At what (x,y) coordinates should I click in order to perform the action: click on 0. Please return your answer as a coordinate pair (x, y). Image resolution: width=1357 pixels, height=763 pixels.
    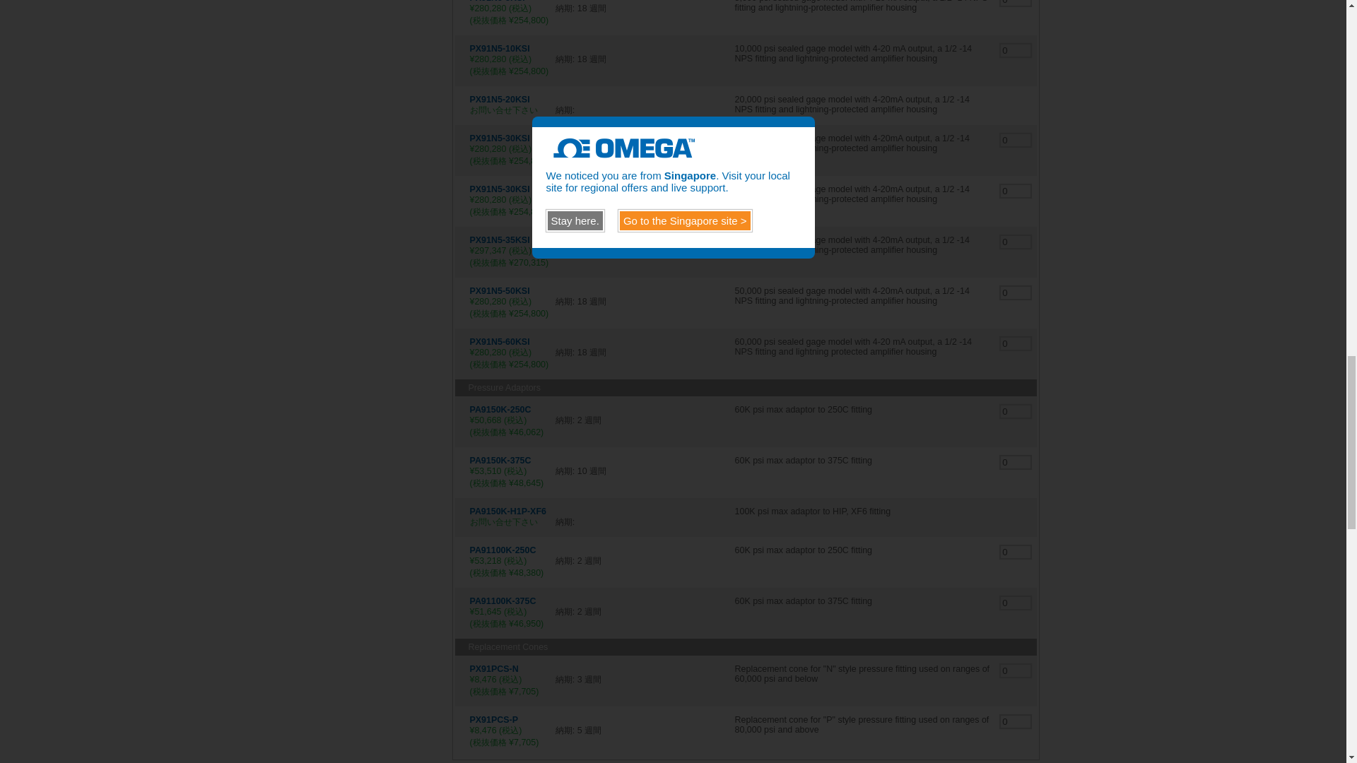
    Looking at the image, I should click on (1016, 292).